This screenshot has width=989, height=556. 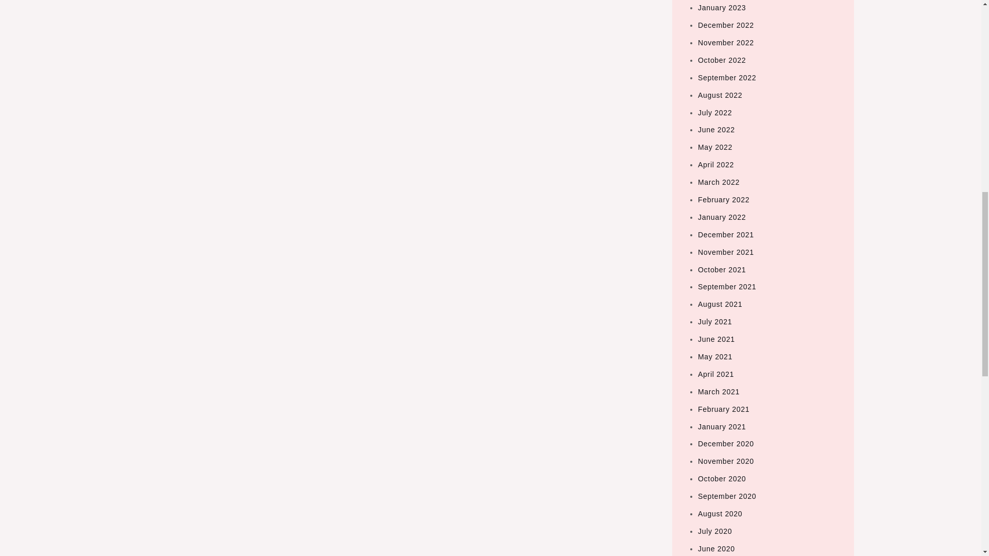 I want to click on February 2022, so click(x=724, y=200).